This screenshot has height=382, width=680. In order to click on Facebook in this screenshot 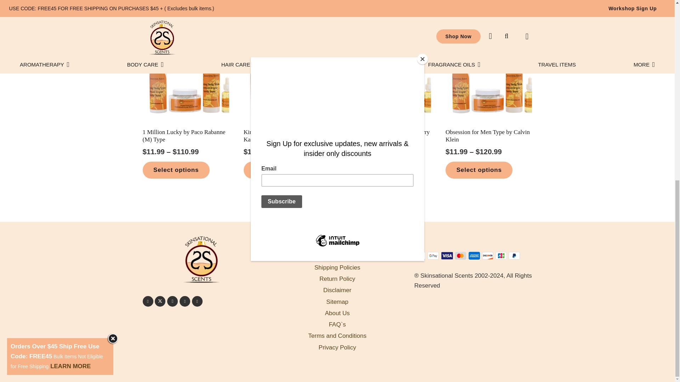, I will do `click(147, 301)`.